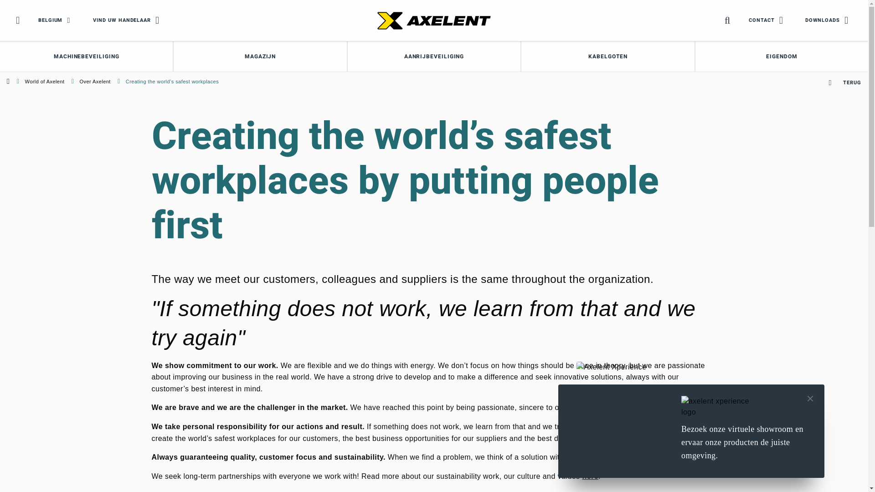 The height and width of the screenshot is (492, 875). What do you see at coordinates (57, 20) in the screenshot?
I see `BELGIUM` at bounding box center [57, 20].